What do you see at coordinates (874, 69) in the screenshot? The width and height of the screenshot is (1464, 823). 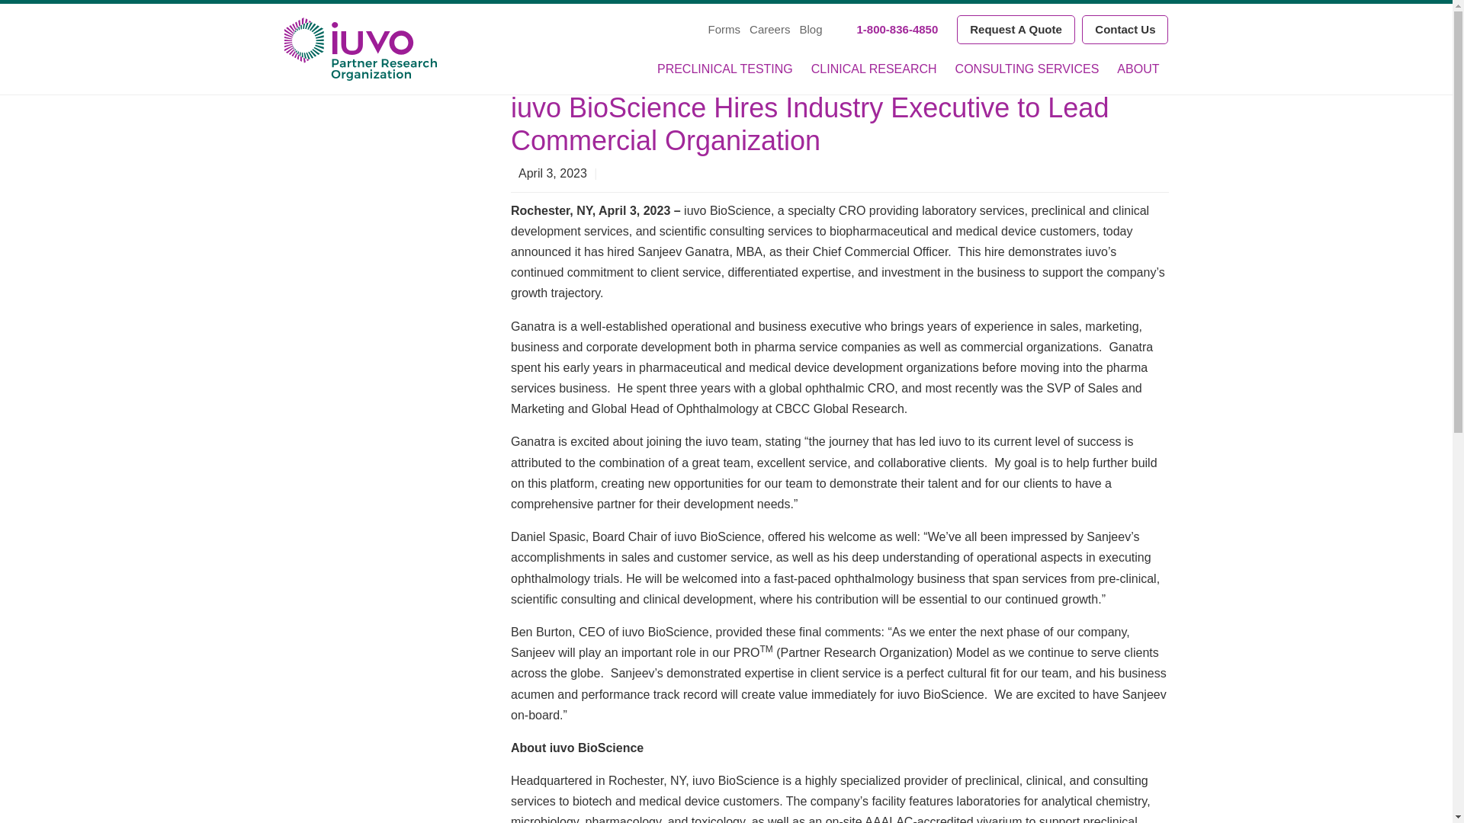 I see `CLINICAL RESEARCH` at bounding box center [874, 69].